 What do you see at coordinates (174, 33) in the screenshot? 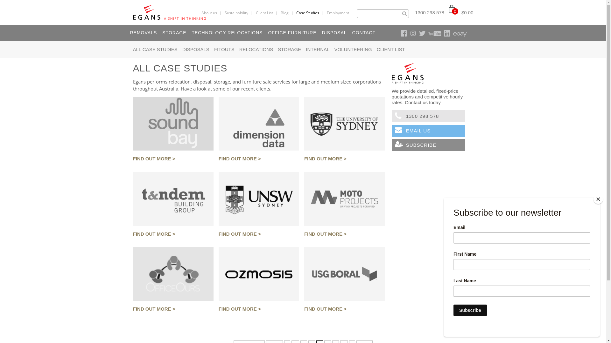
I see `STORAGE` at bounding box center [174, 33].